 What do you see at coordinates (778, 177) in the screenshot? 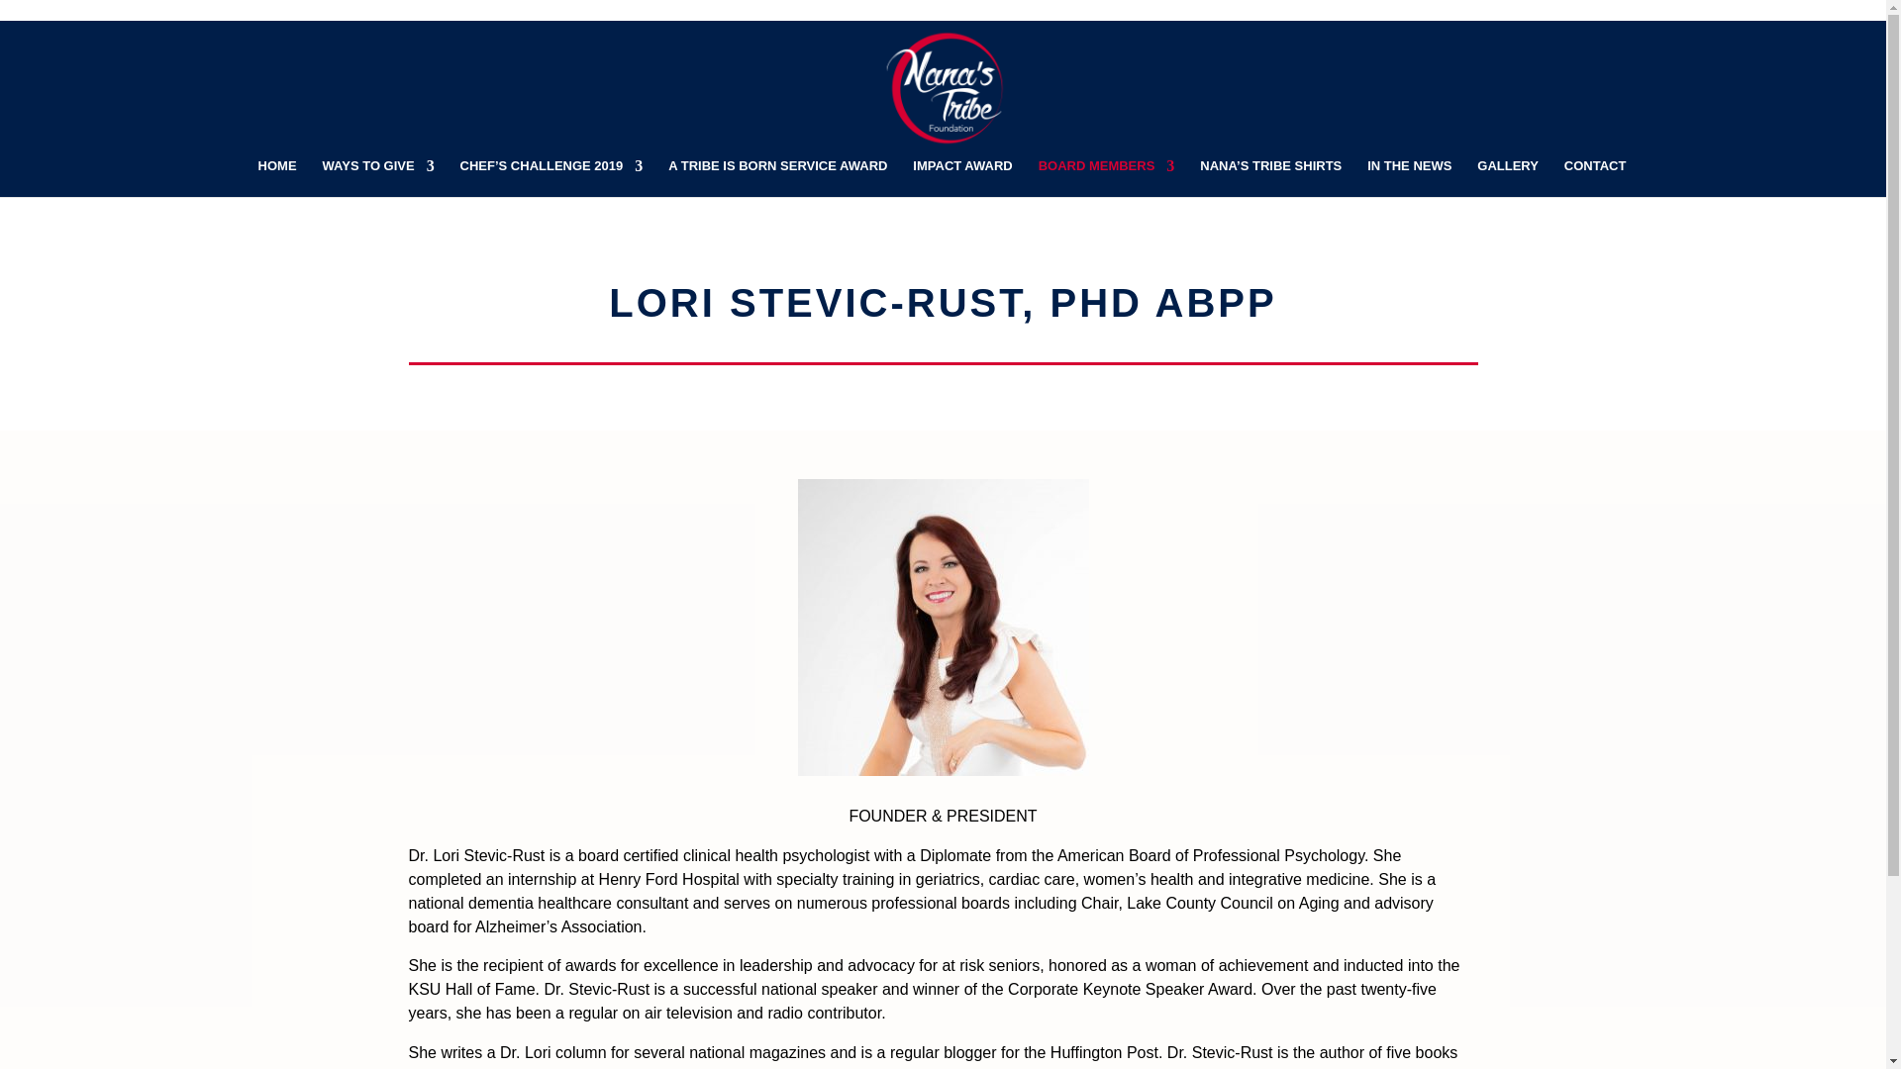
I see `A TRIBE IS BORN SERVICE AWARD` at bounding box center [778, 177].